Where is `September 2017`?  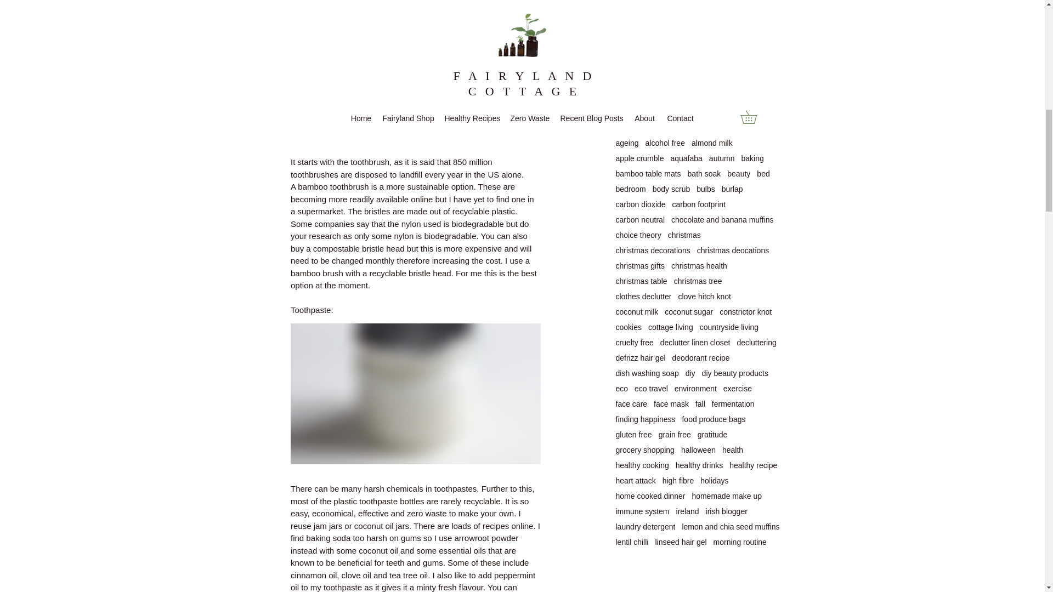 September 2017 is located at coordinates (698, 98).